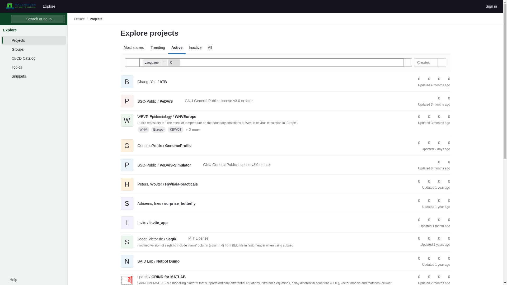 Image resolution: width=507 pixels, height=285 pixels. I want to click on All, so click(210, 47).